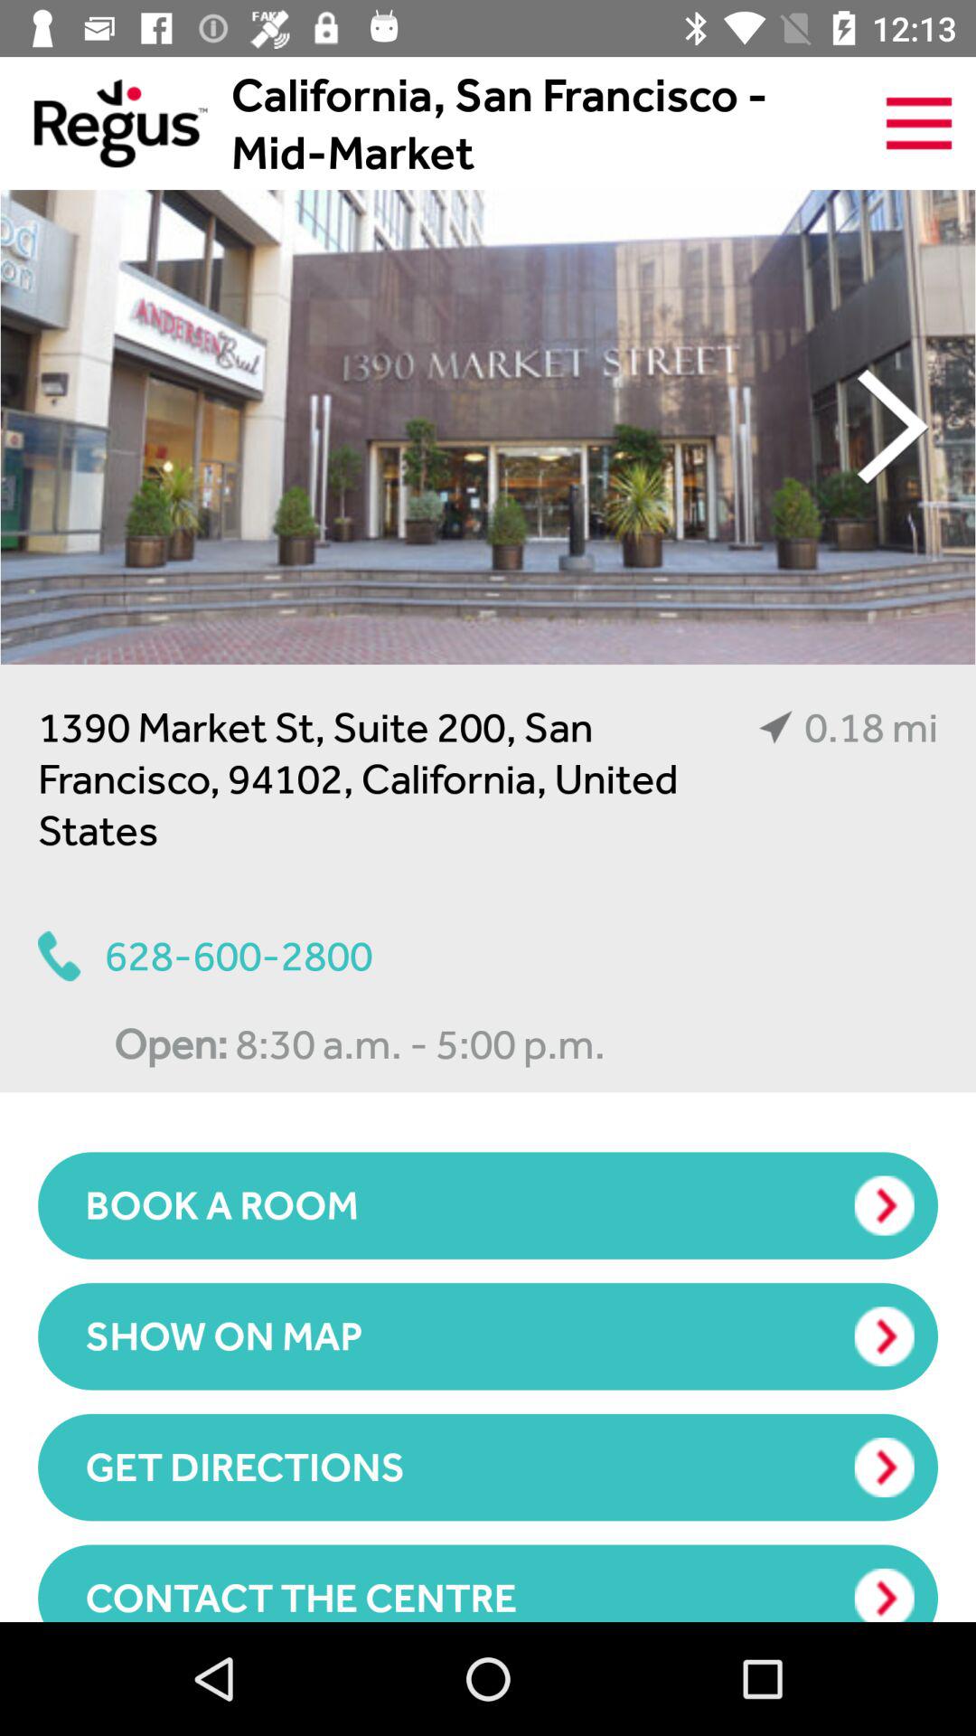  What do you see at coordinates (488, 1205) in the screenshot?
I see `open the item above show on map item` at bounding box center [488, 1205].